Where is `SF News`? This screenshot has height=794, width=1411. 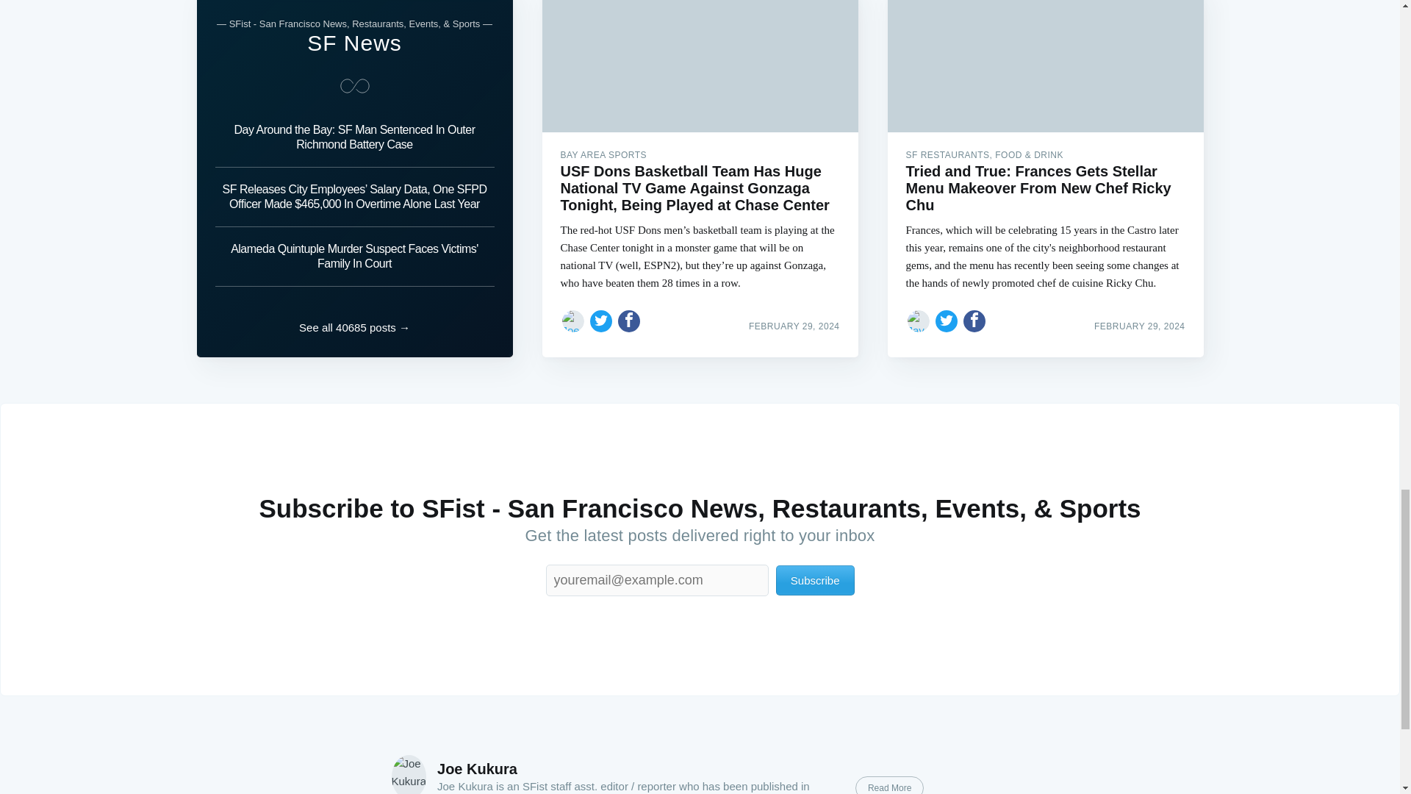
SF News is located at coordinates (354, 43).